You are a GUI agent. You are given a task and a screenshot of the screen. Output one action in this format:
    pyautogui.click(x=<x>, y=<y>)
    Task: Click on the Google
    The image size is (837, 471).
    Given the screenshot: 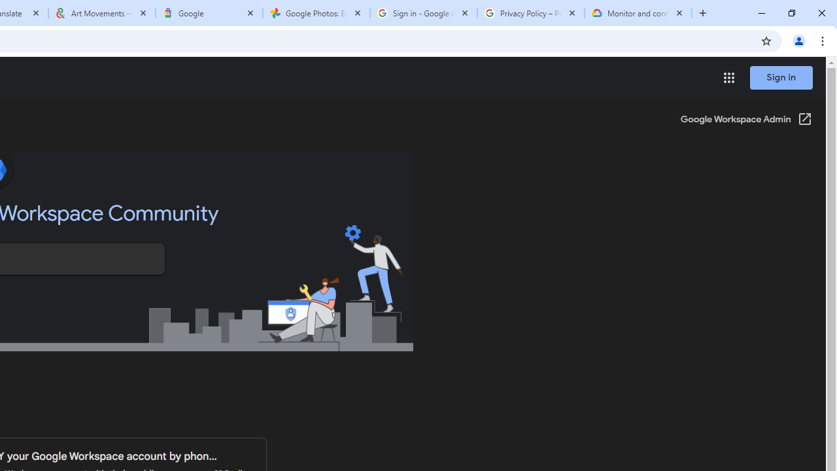 What is the action you would take?
    pyautogui.click(x=209, y=13)
    